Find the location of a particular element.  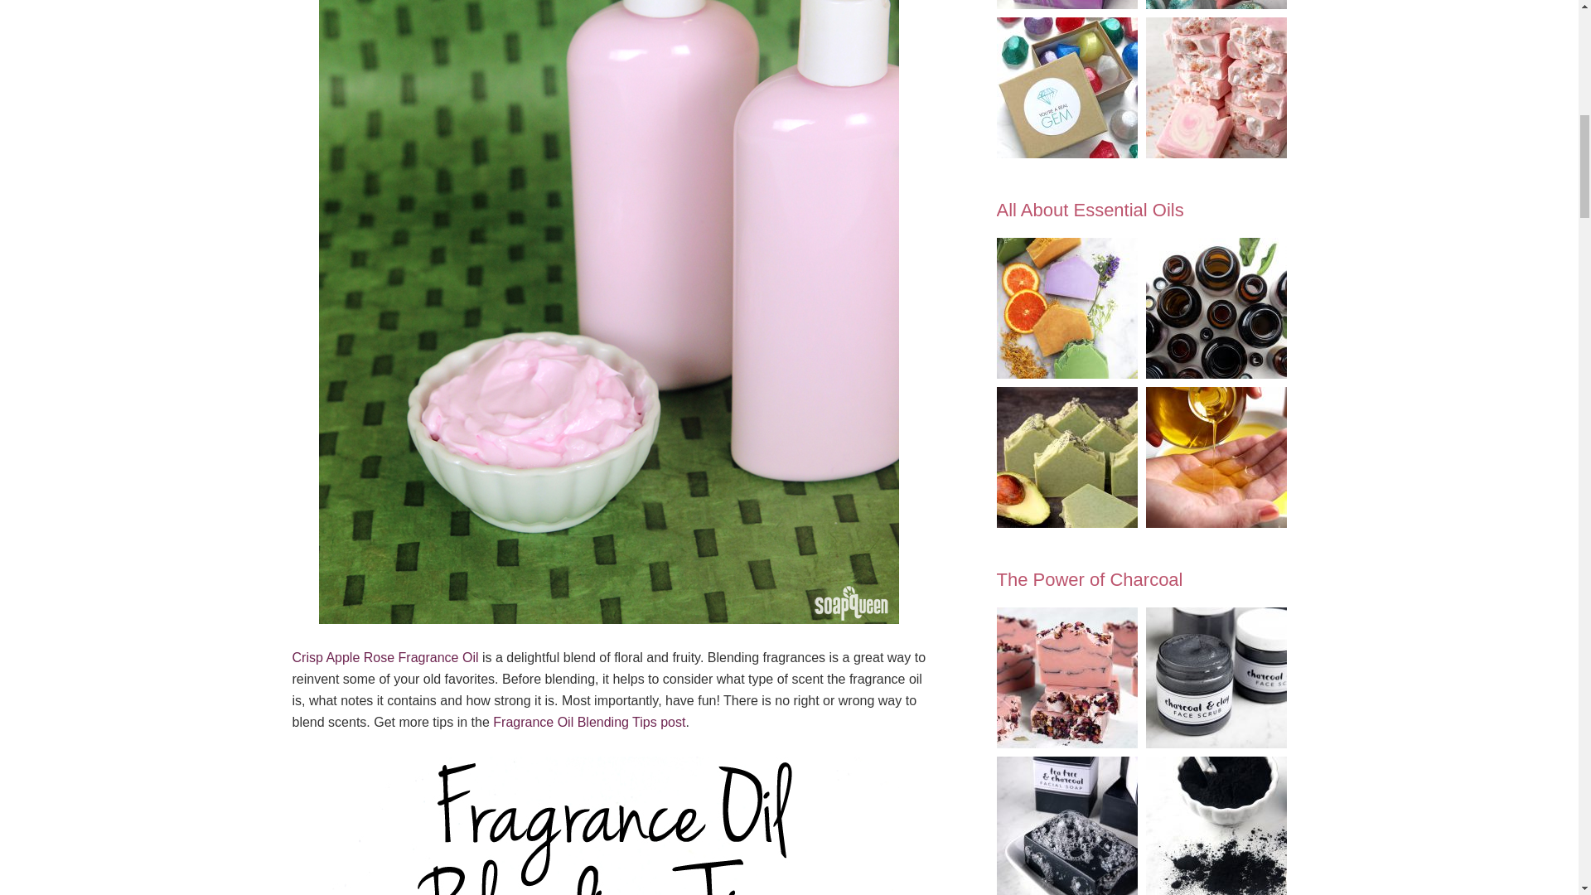

Fragrance Oil Blending Tips post is located at coordinates (589, 722).